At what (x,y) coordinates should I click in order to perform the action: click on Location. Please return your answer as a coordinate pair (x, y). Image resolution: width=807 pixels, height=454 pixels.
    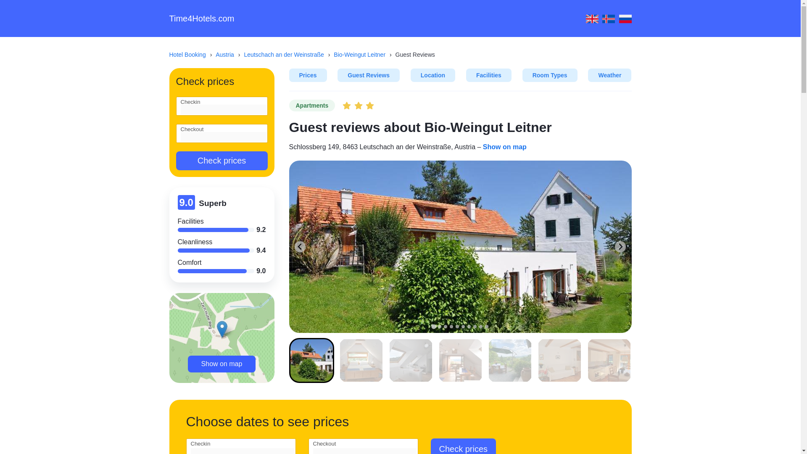
    Looking at the image, I should click on (433, 75).